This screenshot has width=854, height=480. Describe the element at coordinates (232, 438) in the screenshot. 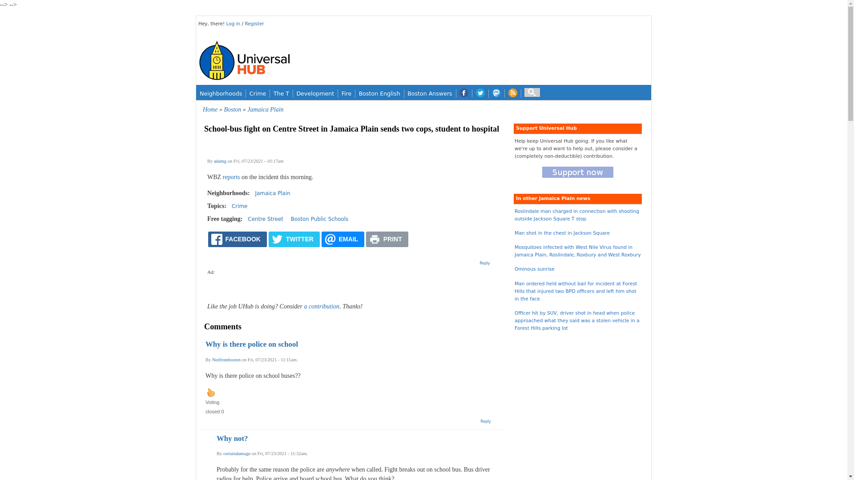

I see `Why not?` at that location.